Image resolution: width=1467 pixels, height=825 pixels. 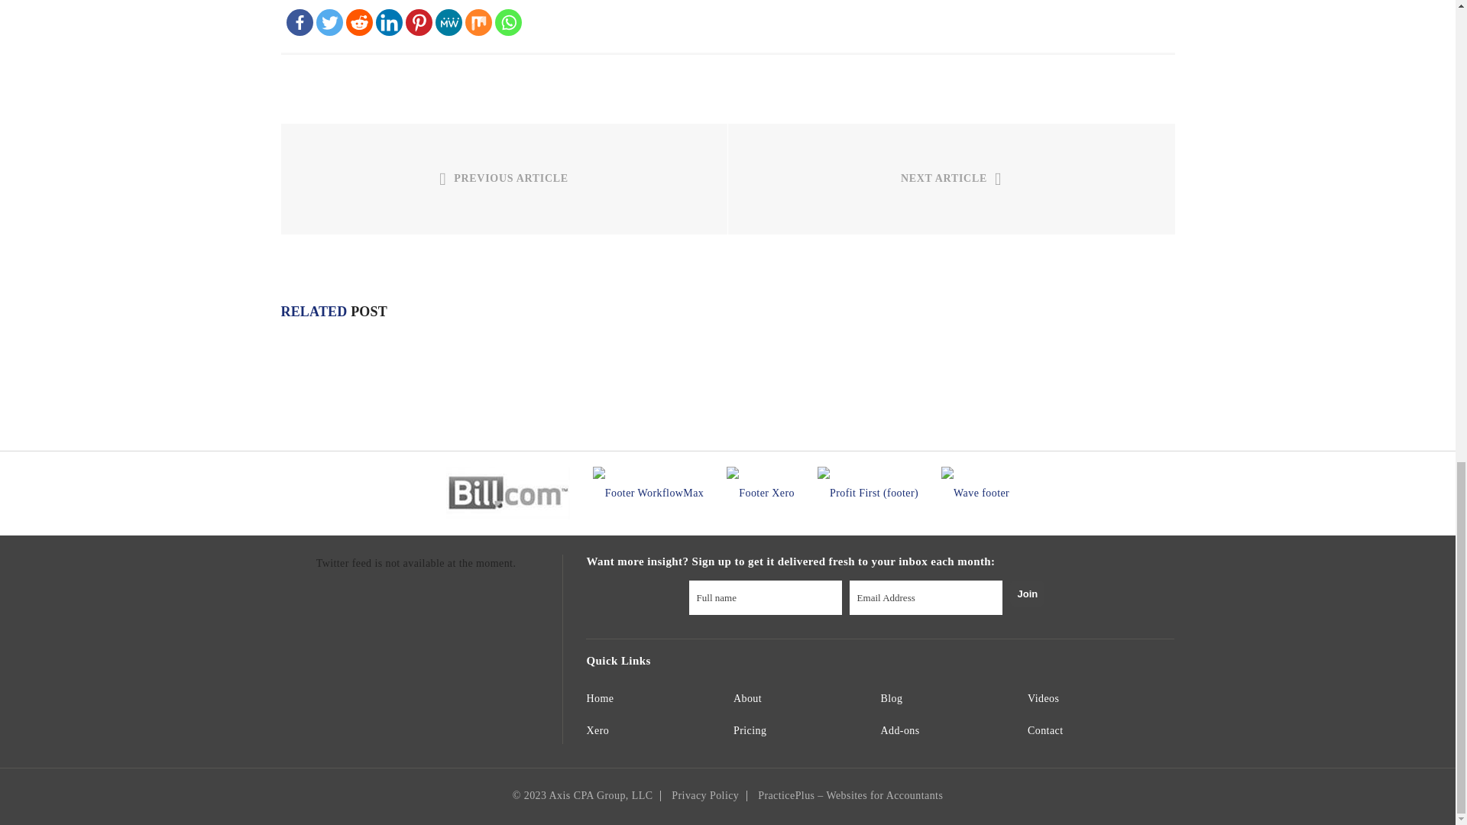 What do you see at coordinates (449, 22) in the screenshot?
I see `MeWe` at bounding box center [449, 22].